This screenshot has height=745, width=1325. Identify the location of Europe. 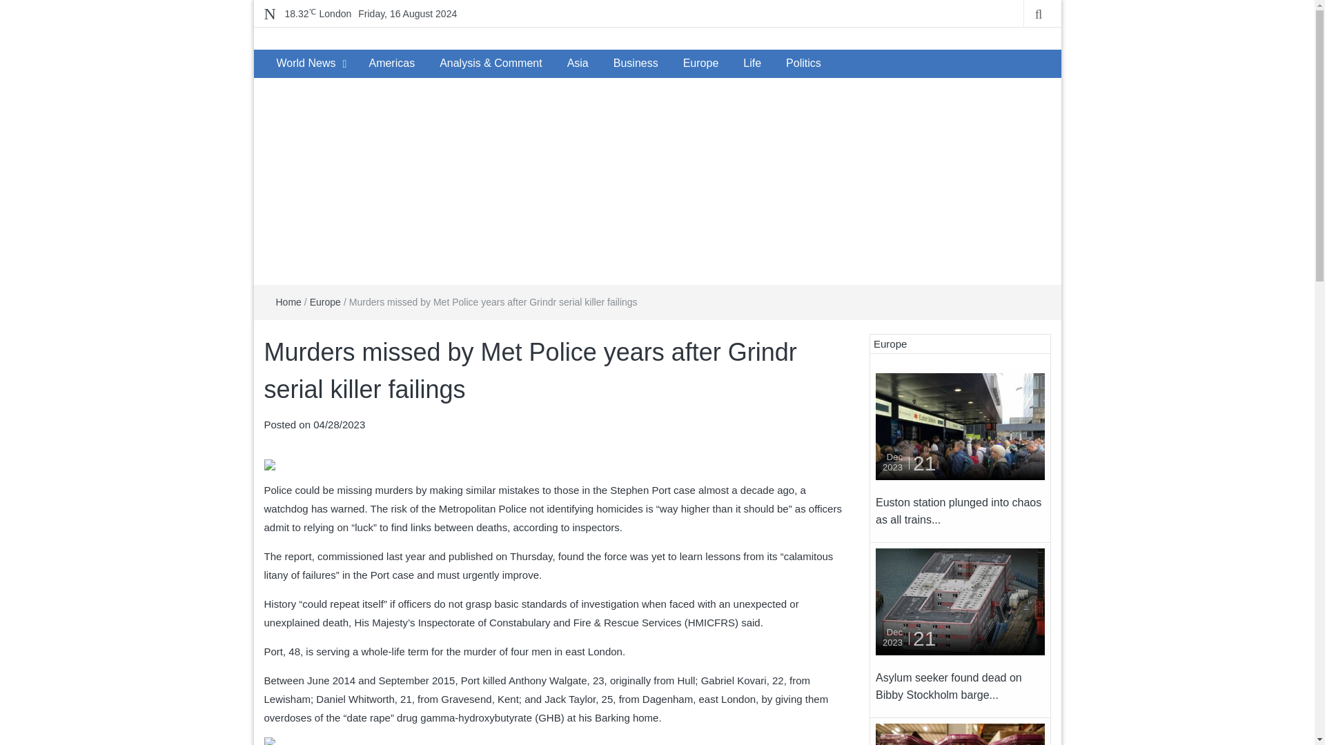
(325, 302).